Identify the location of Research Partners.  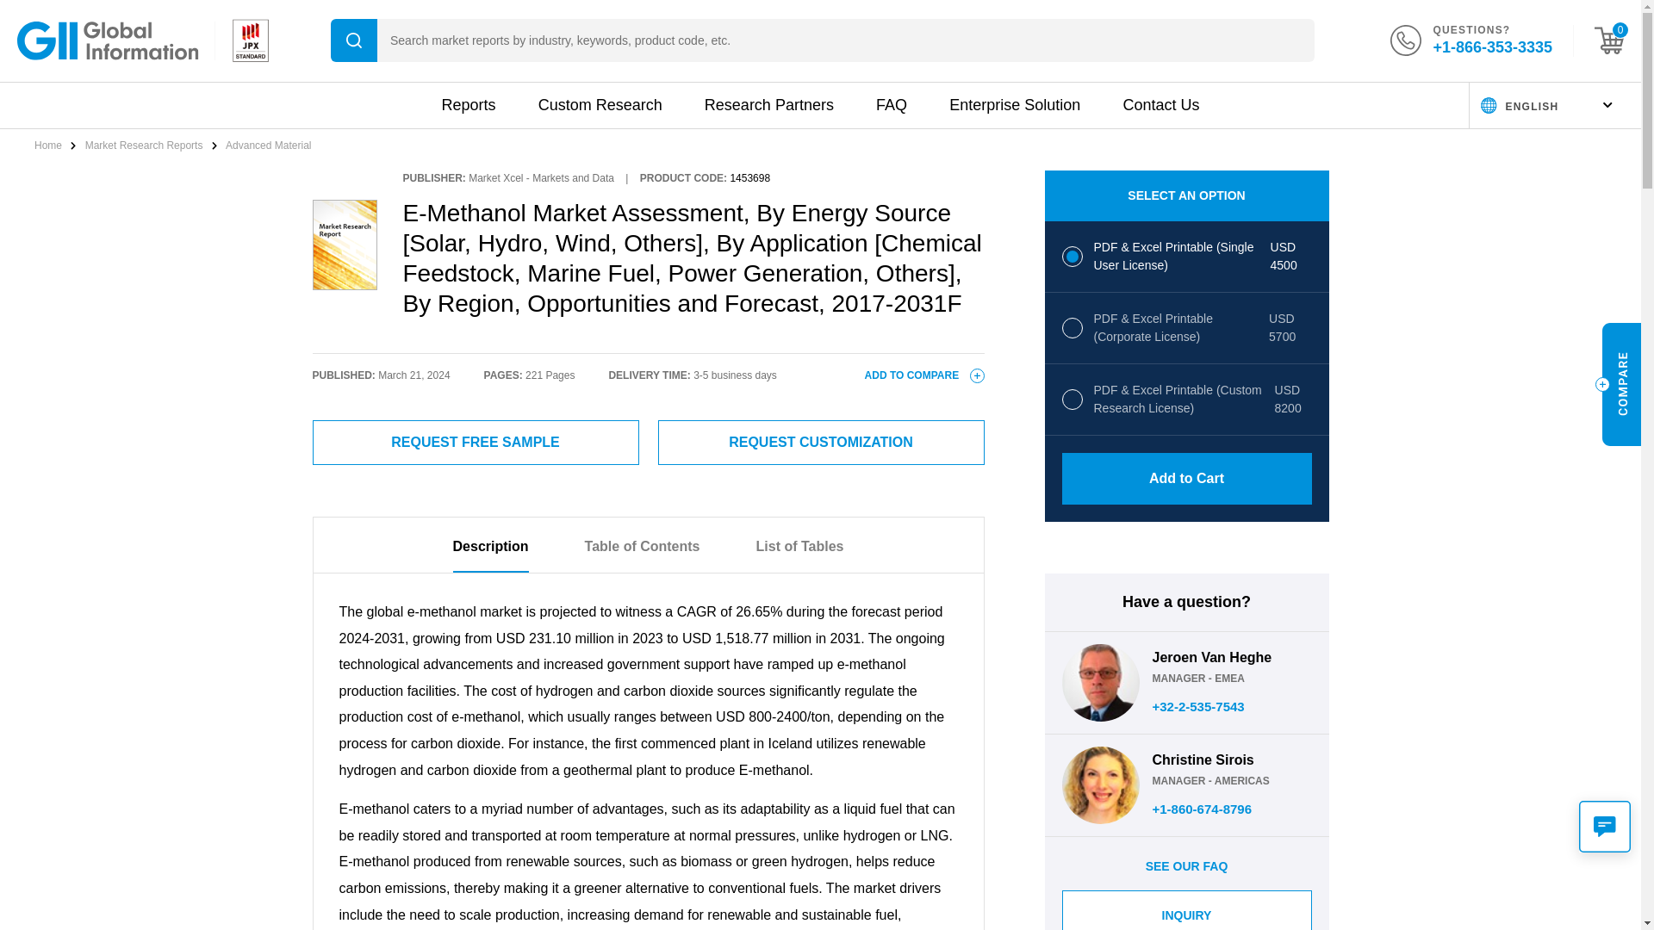
(768, 105).